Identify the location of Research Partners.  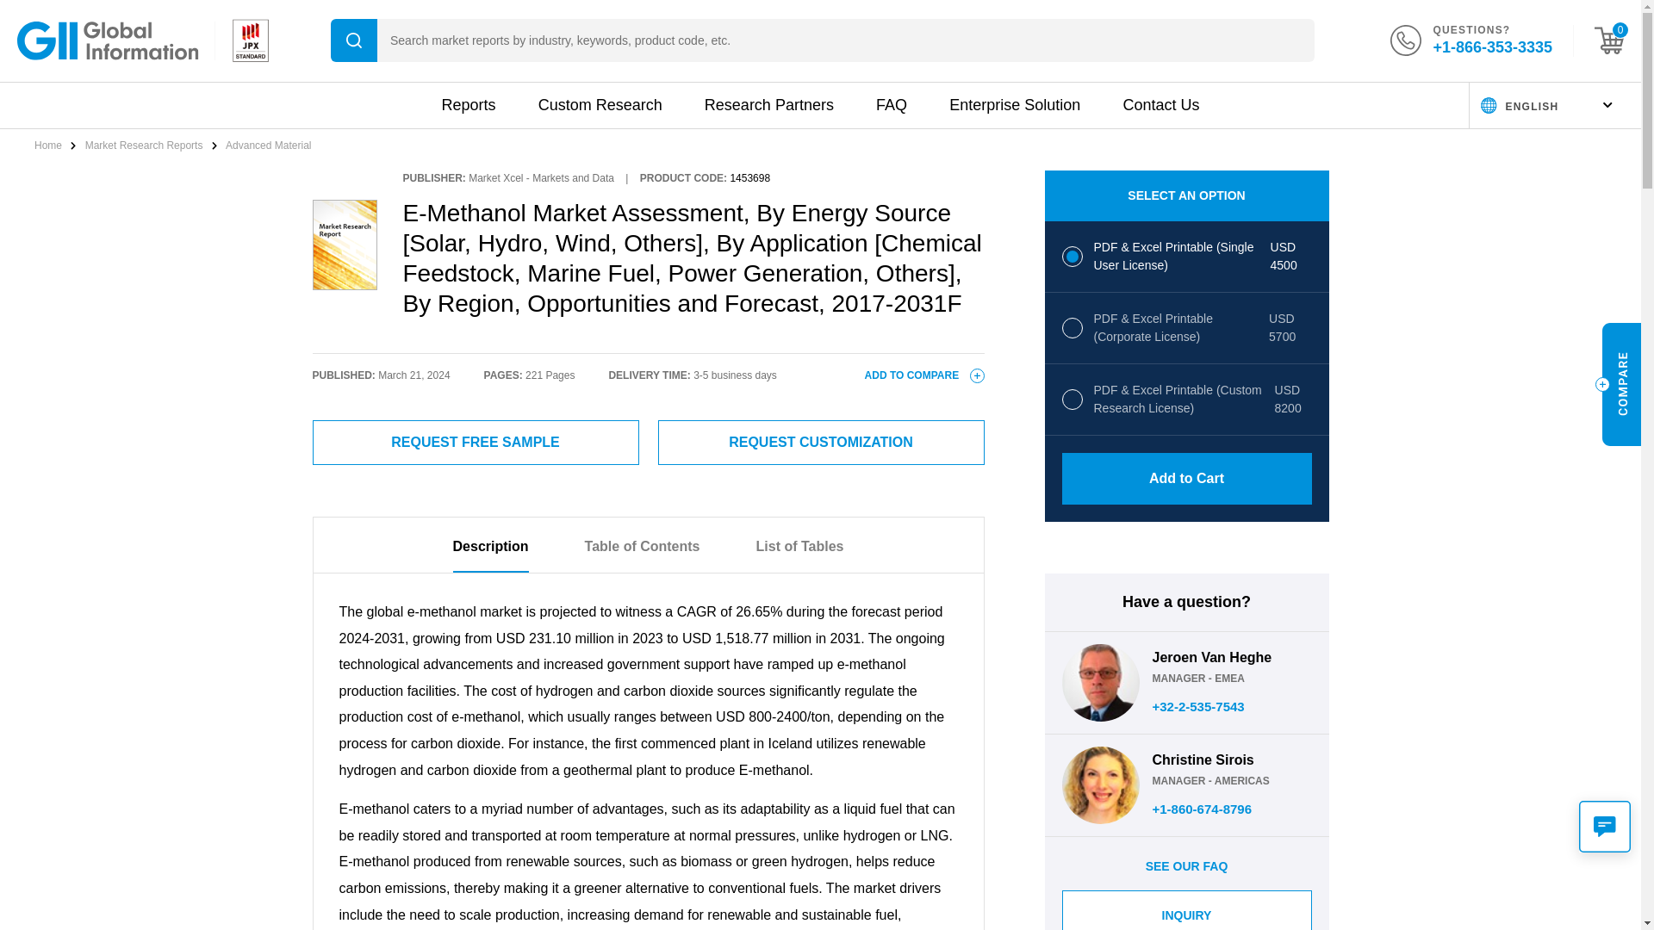
(768, 105).